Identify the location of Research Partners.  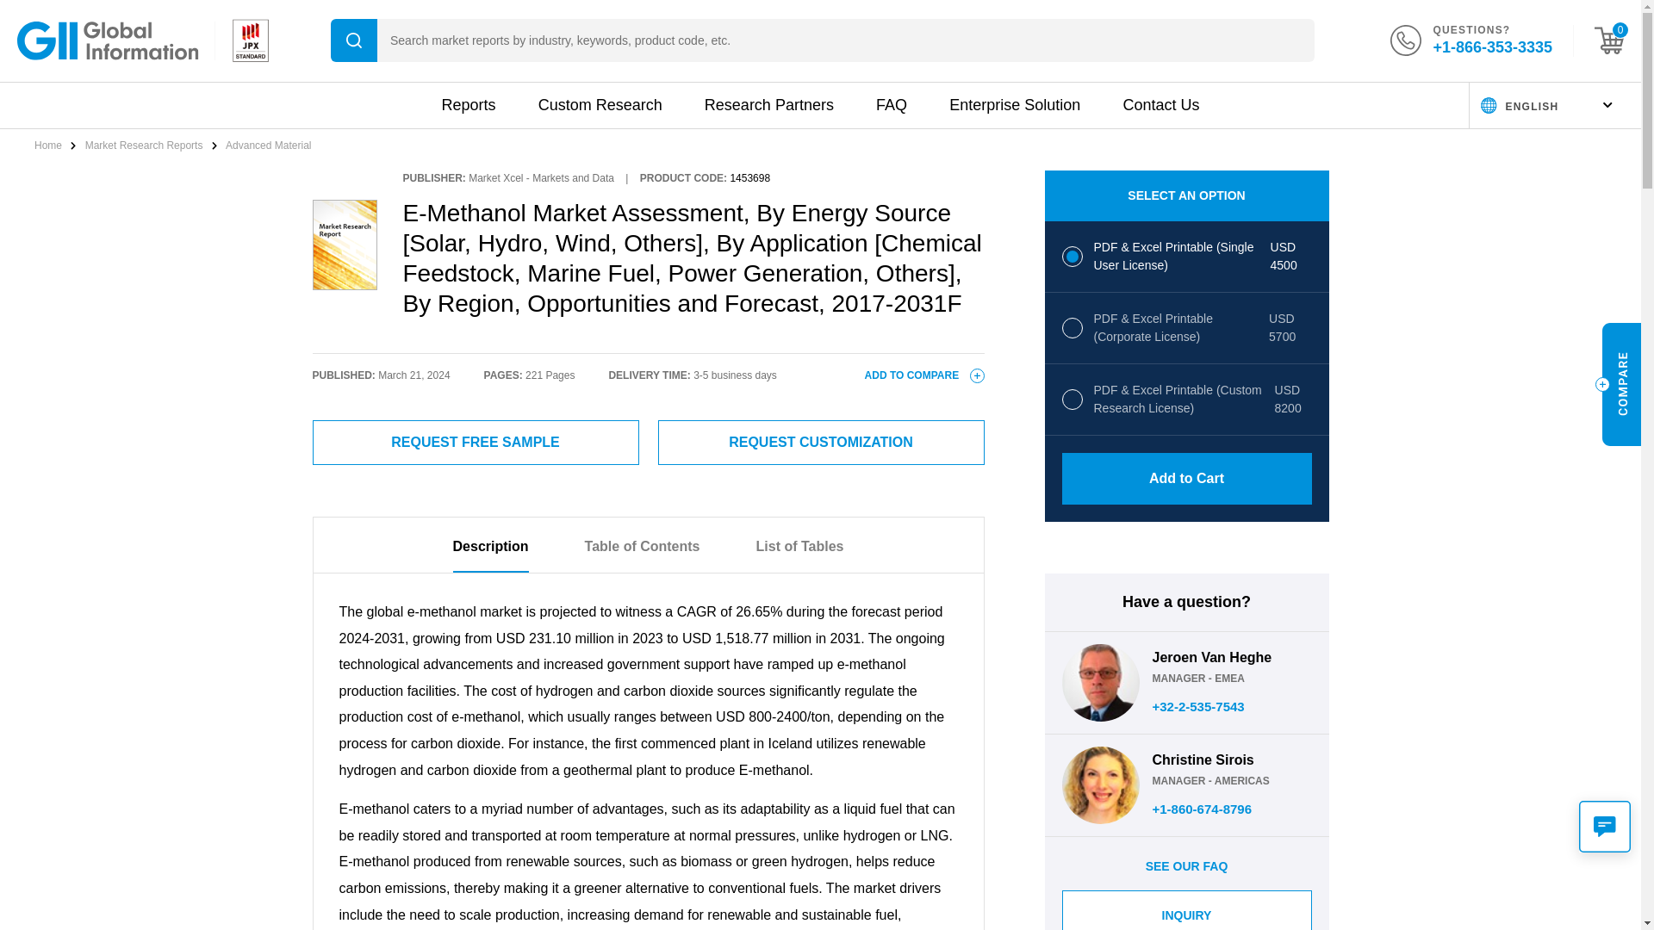
(768, 105).